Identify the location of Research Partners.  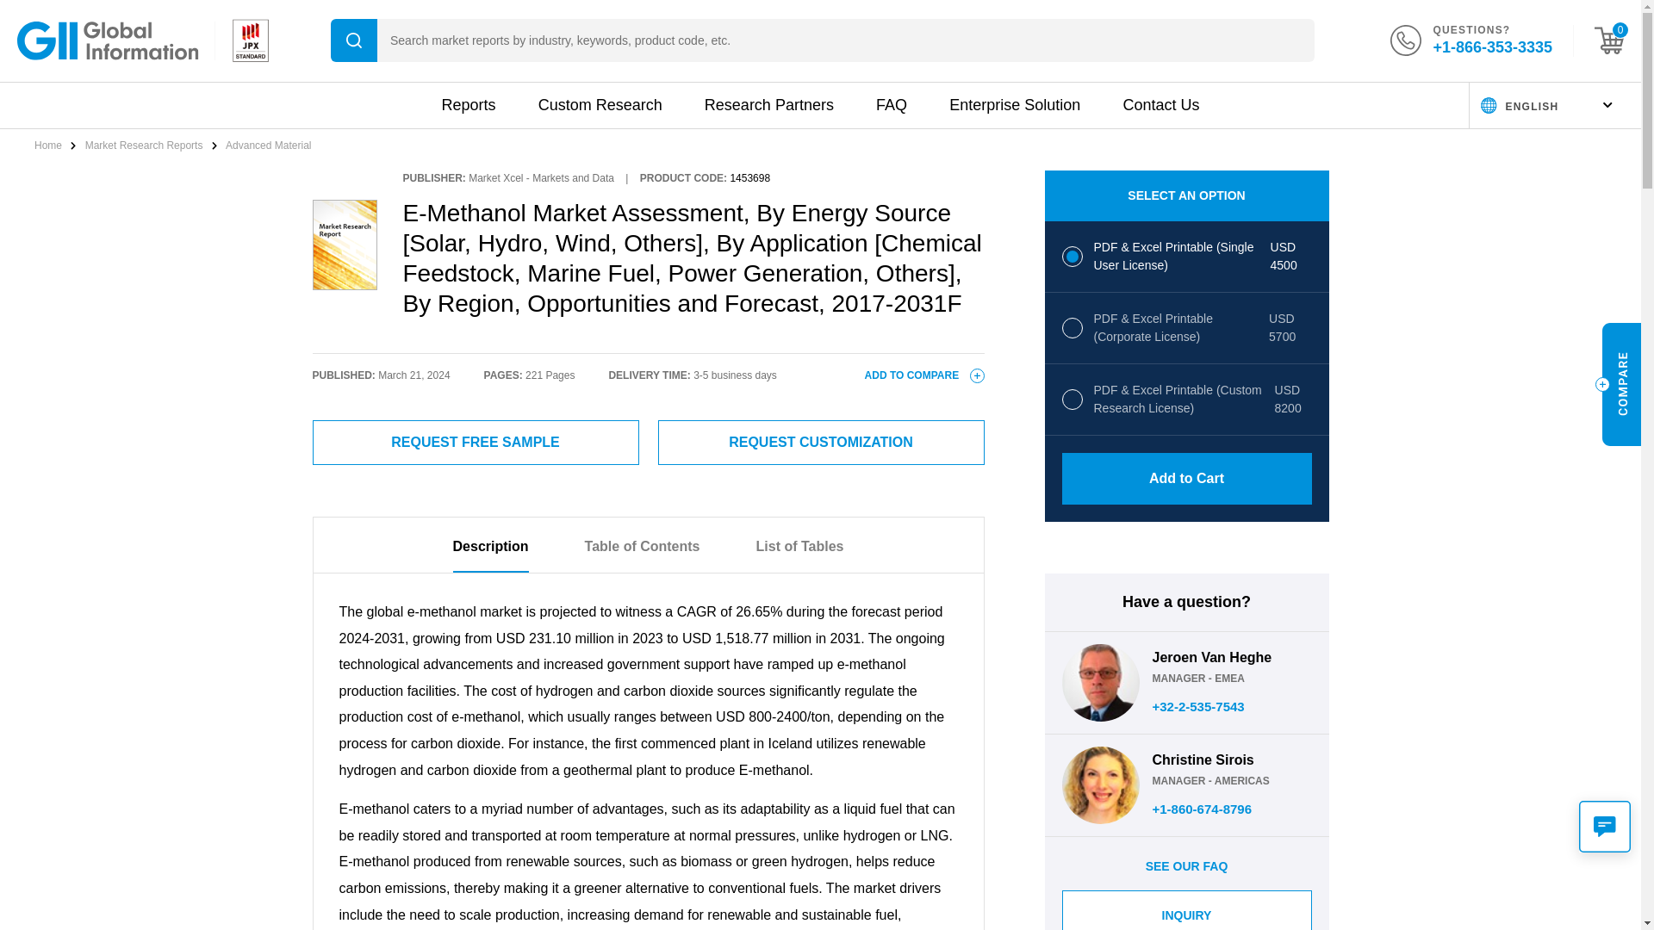
(768, 105).